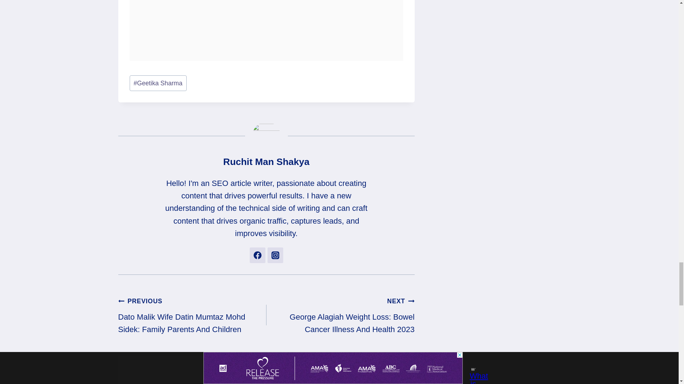 The width and height of the screenshot is (684, 384). I want to click on Geetika Sharma, so click(158, 83).